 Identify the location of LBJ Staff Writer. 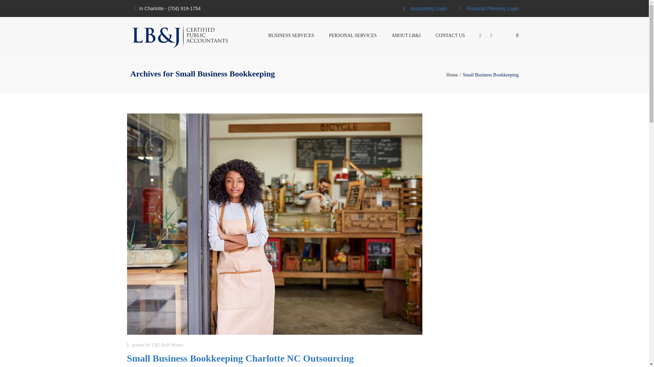
(167, 345).